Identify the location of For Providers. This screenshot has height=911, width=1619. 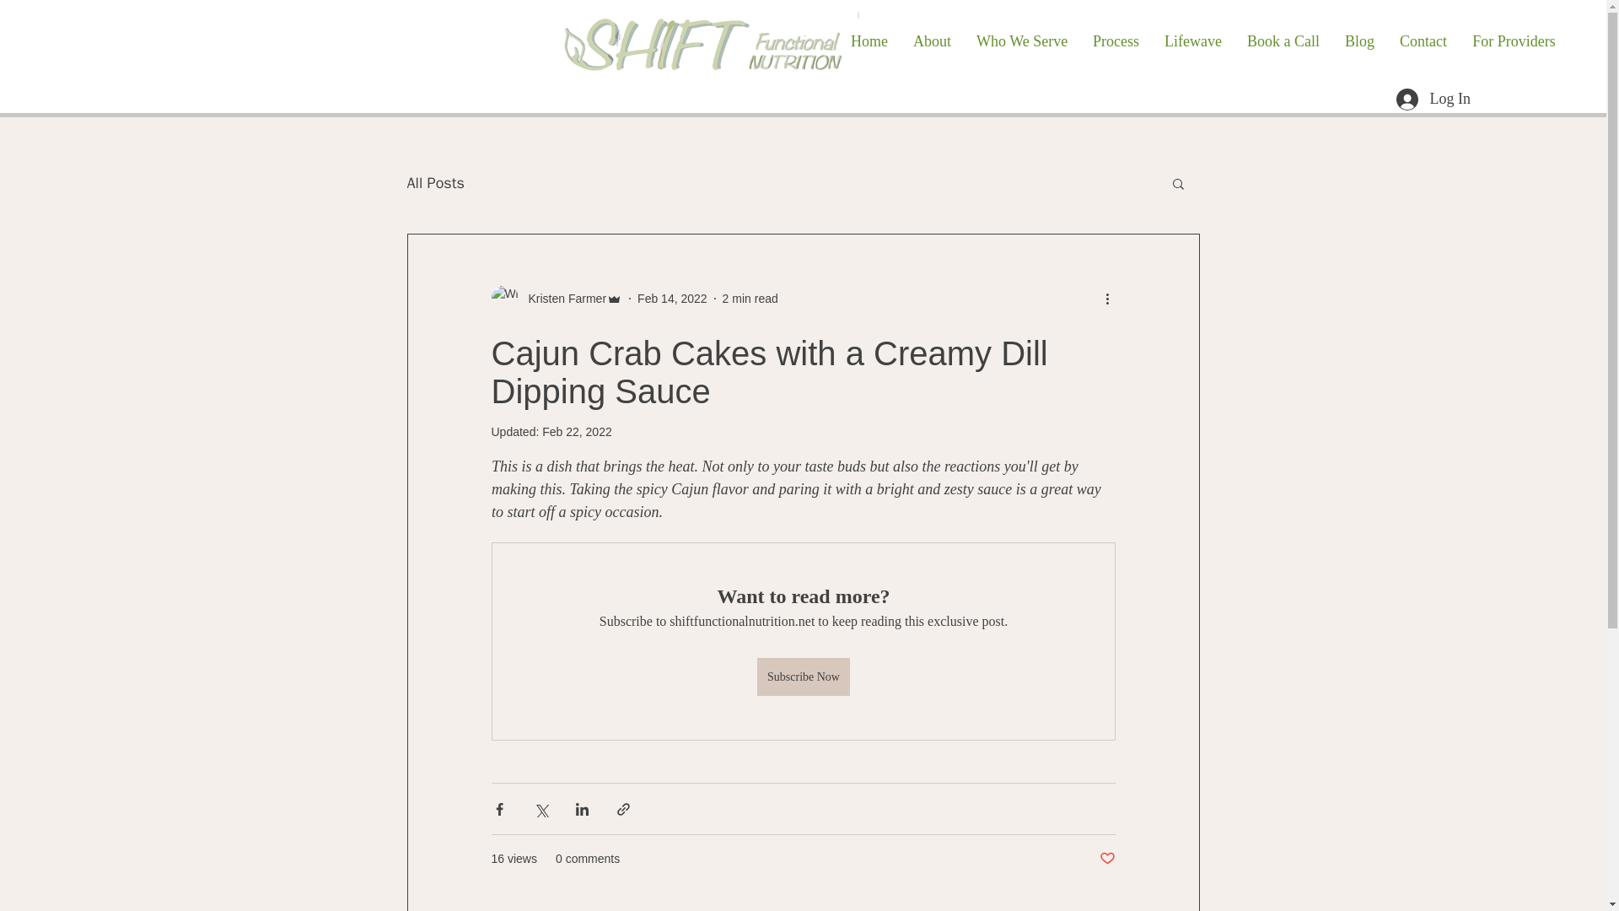
(1514, 40).